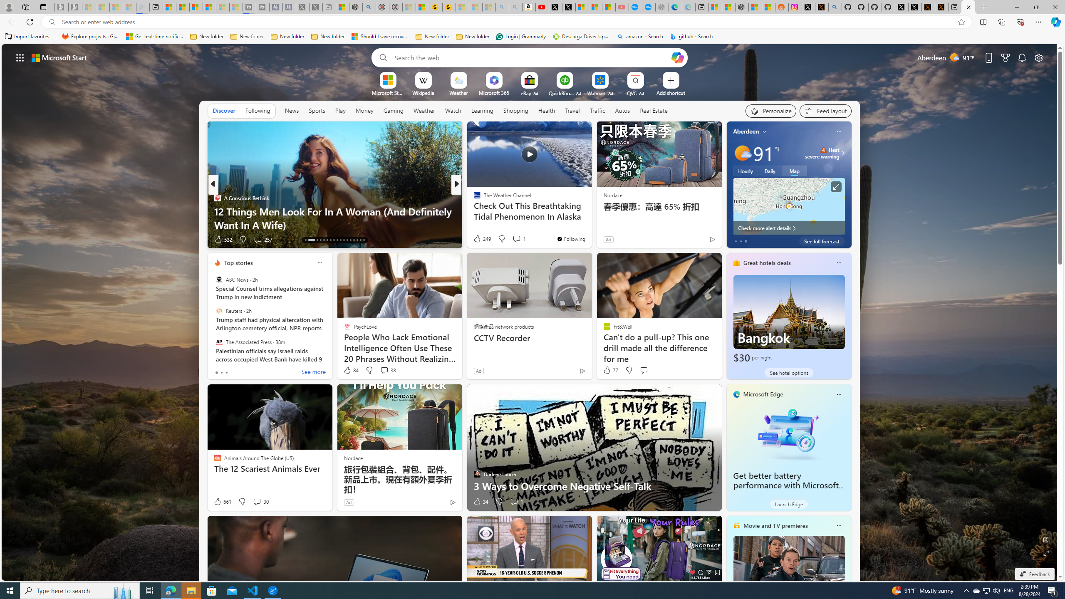 This screenshot has height=599, width=1065. I want to click on Should I save recovered Word documents? - Microsoft Support, so click(380, 37).